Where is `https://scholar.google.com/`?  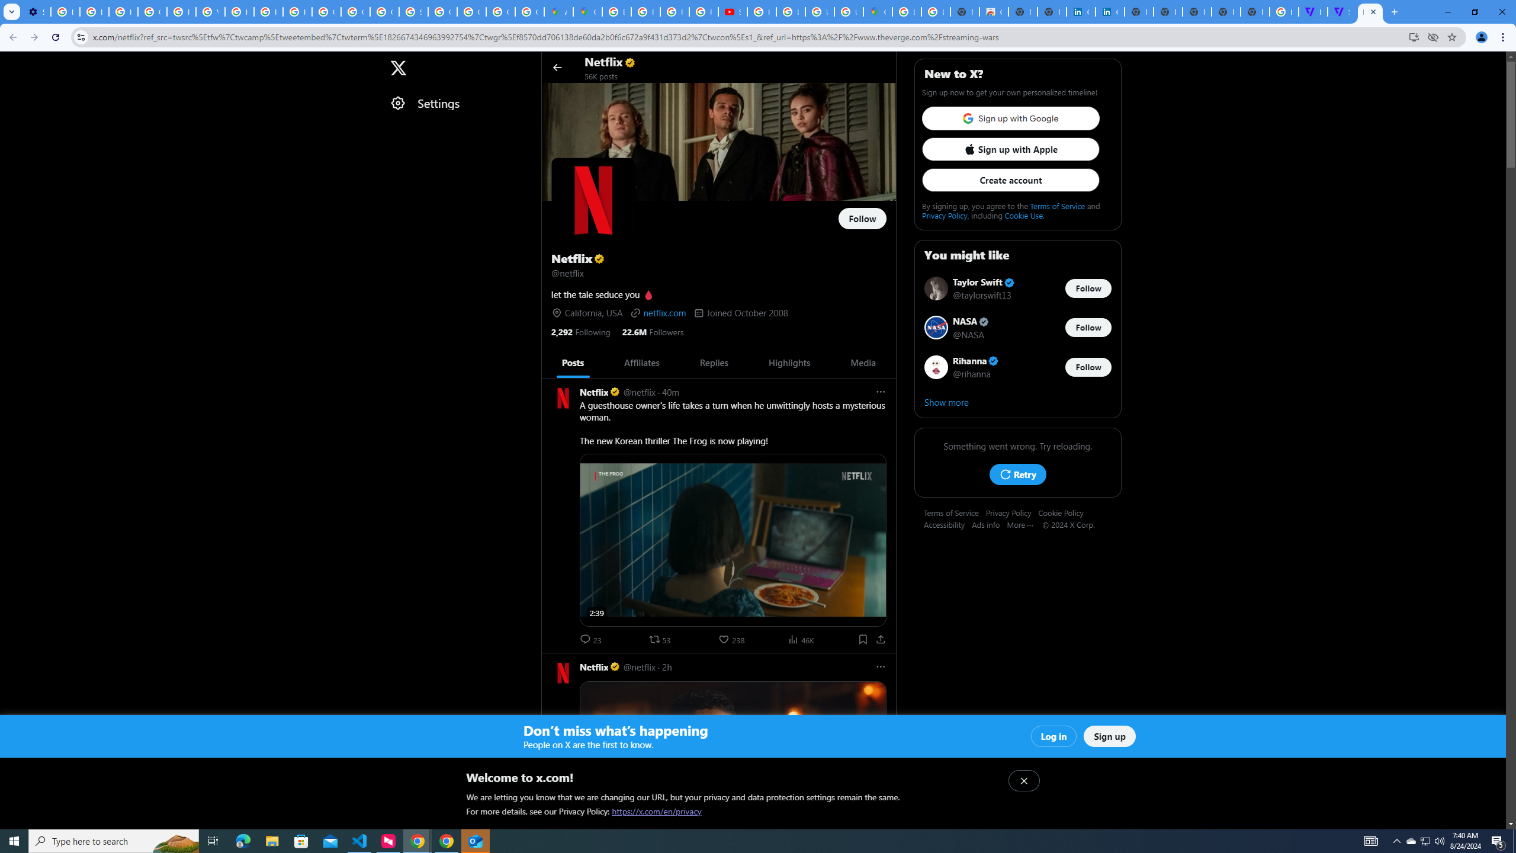
https://scholar.google.com/ is located at coordinates (239, 12).